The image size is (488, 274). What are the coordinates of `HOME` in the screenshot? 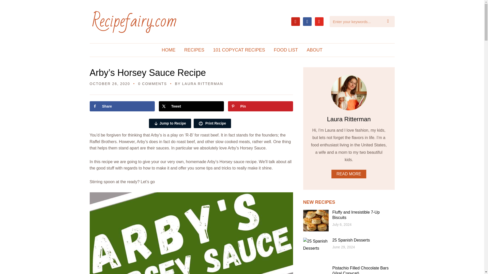 It's located at (168, 50).